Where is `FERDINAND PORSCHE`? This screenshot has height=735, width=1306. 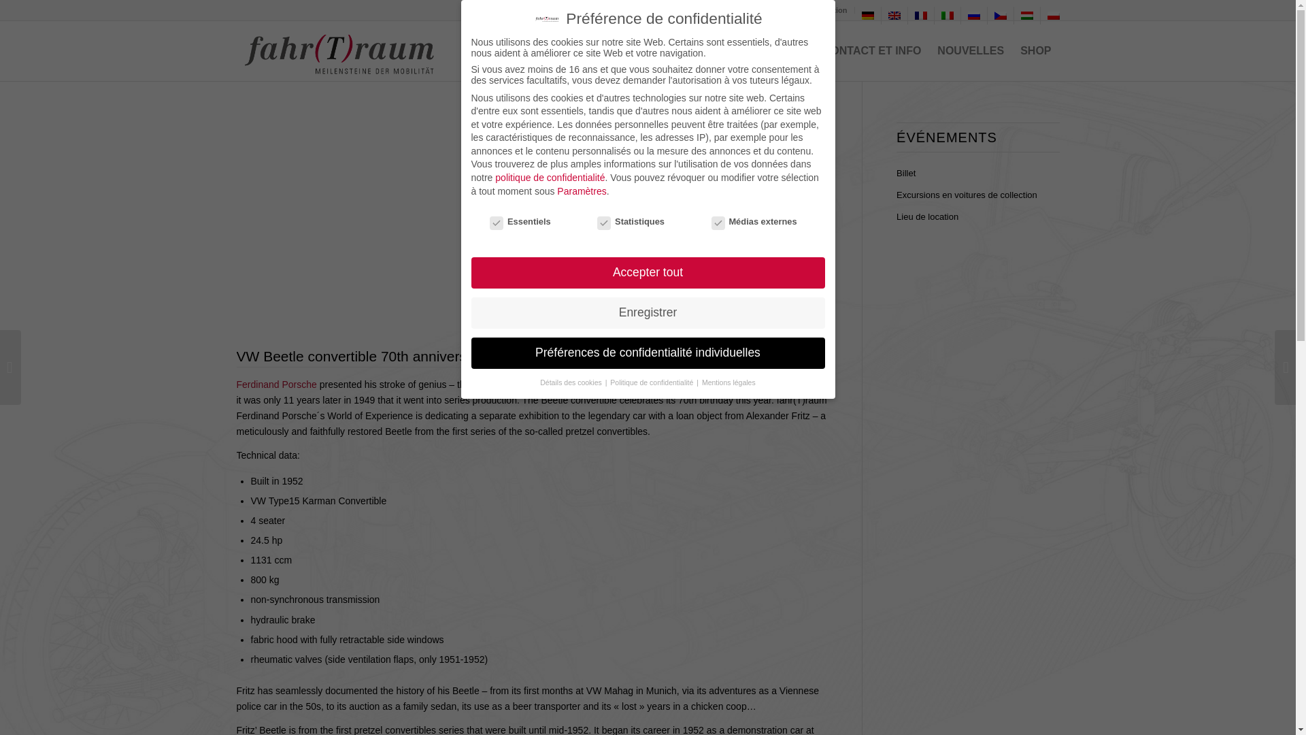
FERDINAND PORSCHE is located at coordinates (569, 50).